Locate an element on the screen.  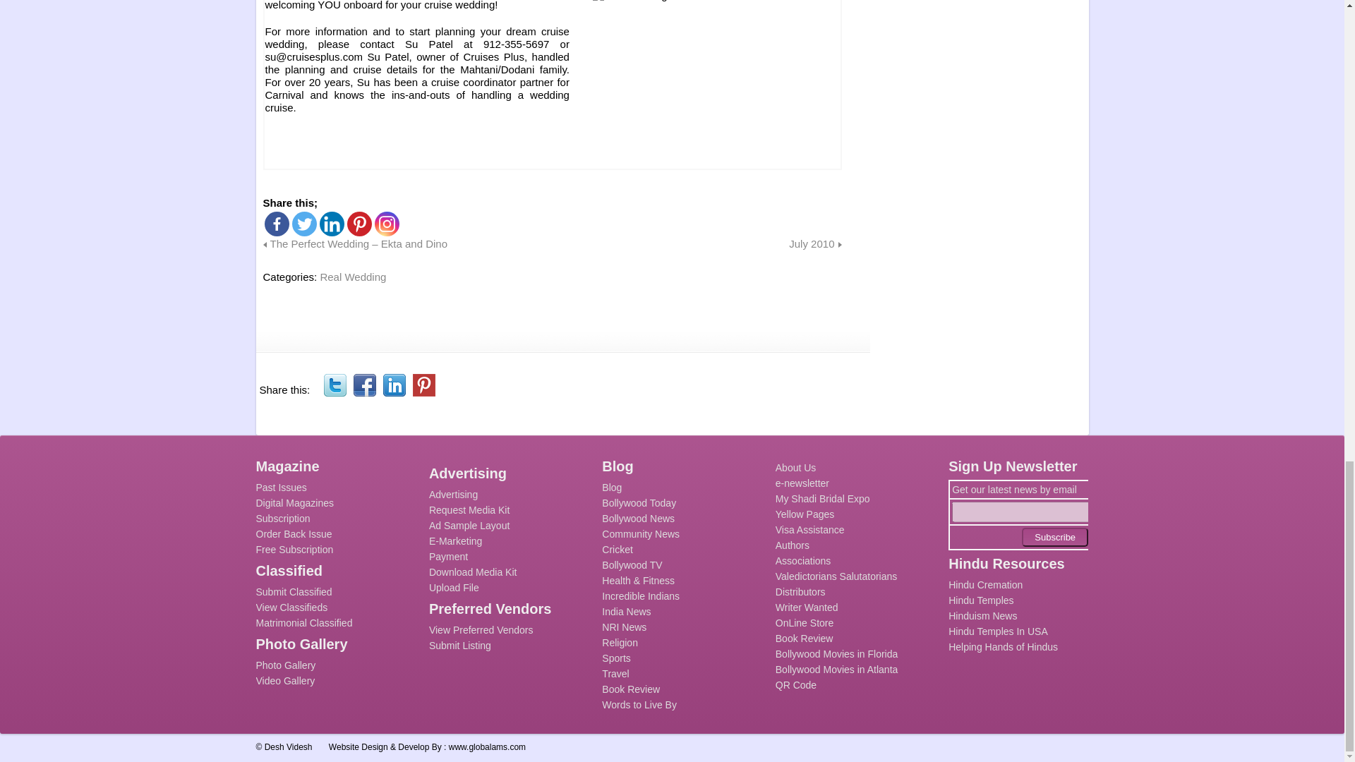
Pinterest is located at coordinates (423, 385).